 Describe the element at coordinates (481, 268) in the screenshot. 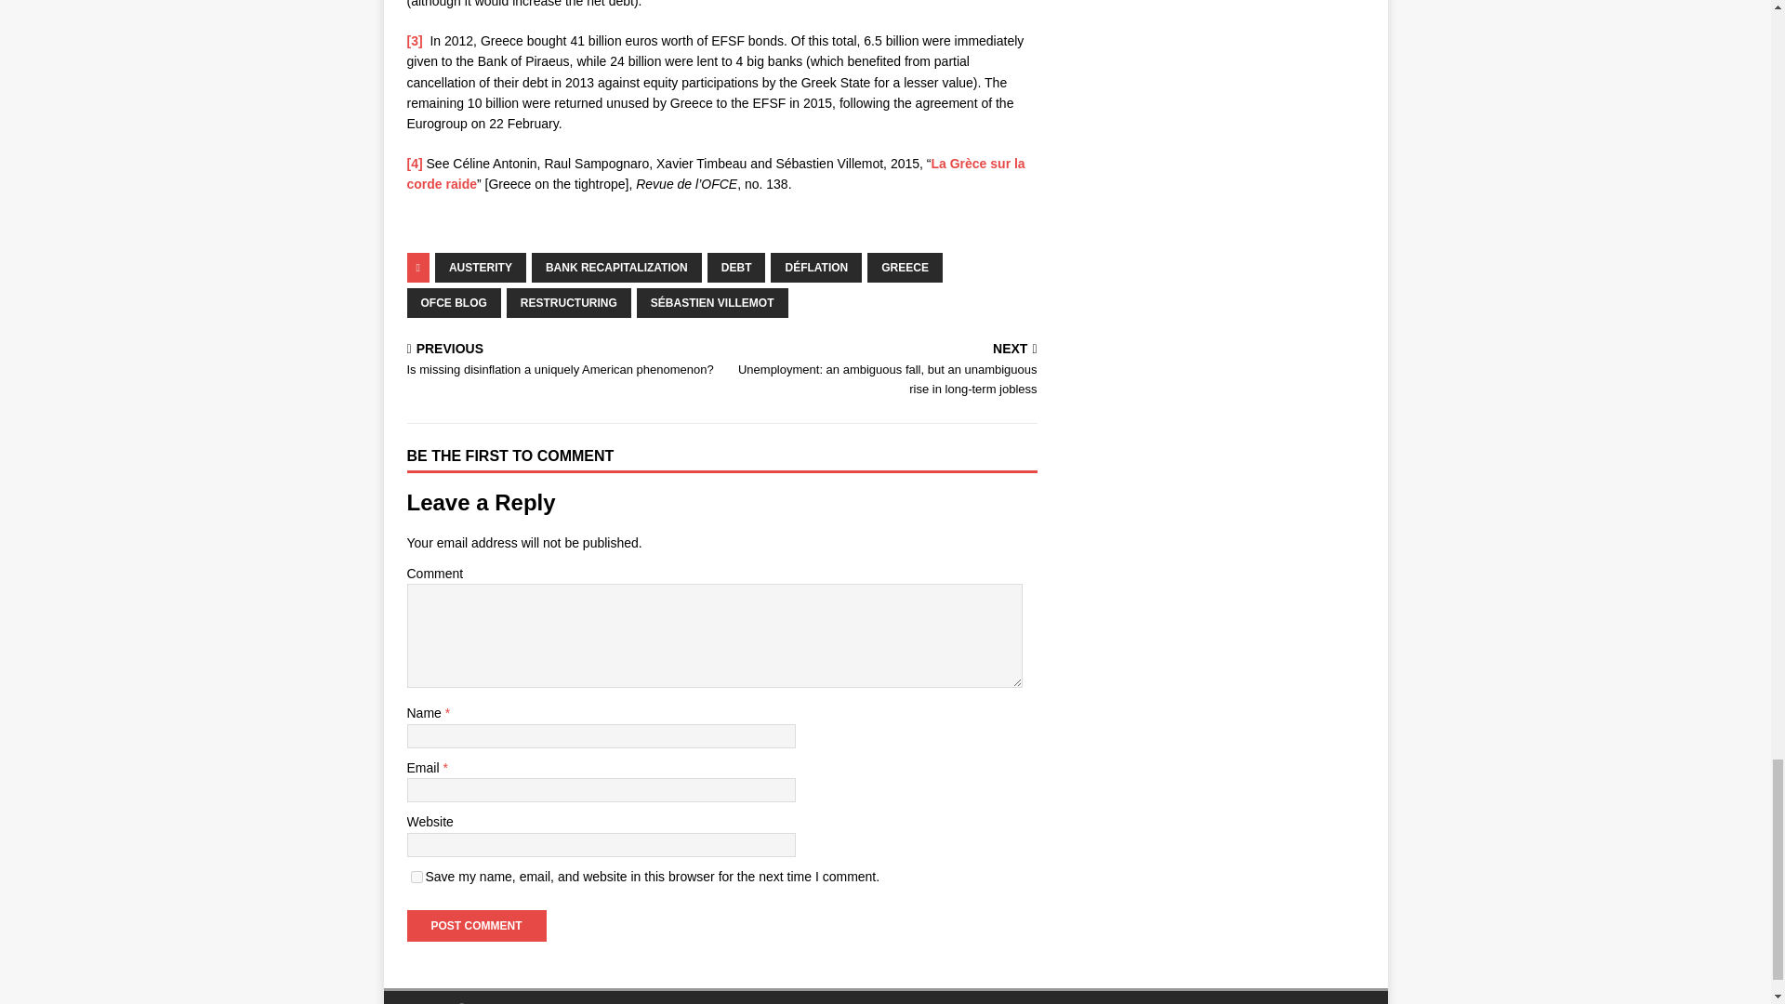

I see `AUSTERITY` at that location.